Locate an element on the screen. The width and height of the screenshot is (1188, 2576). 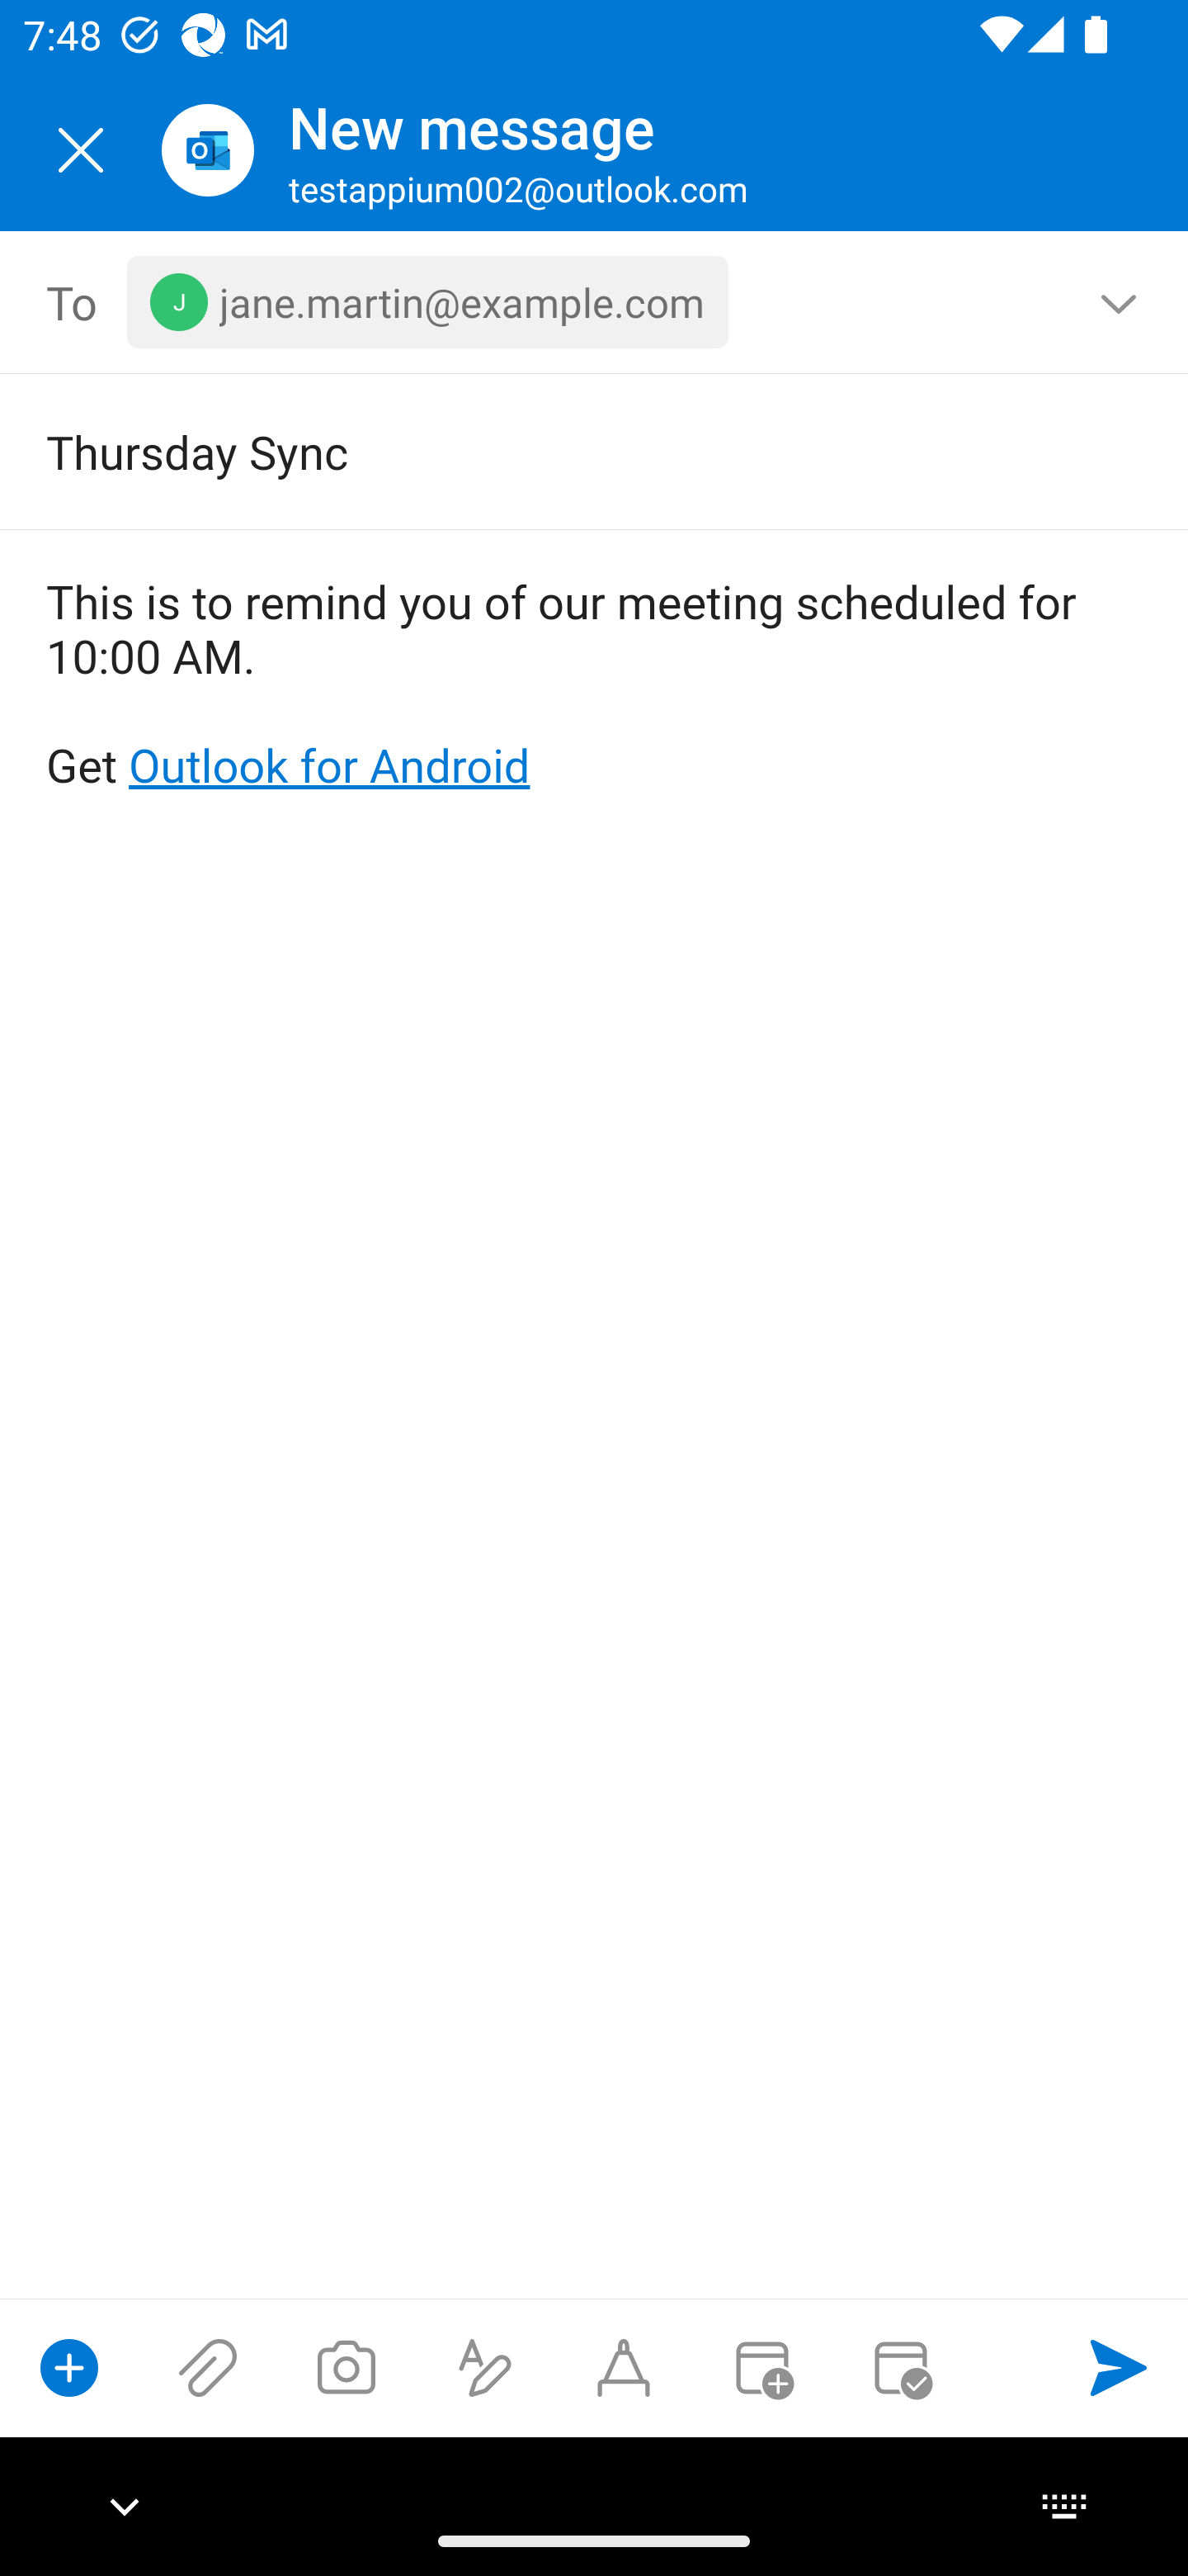
Show compose options is located at coordinates (69, 2367).